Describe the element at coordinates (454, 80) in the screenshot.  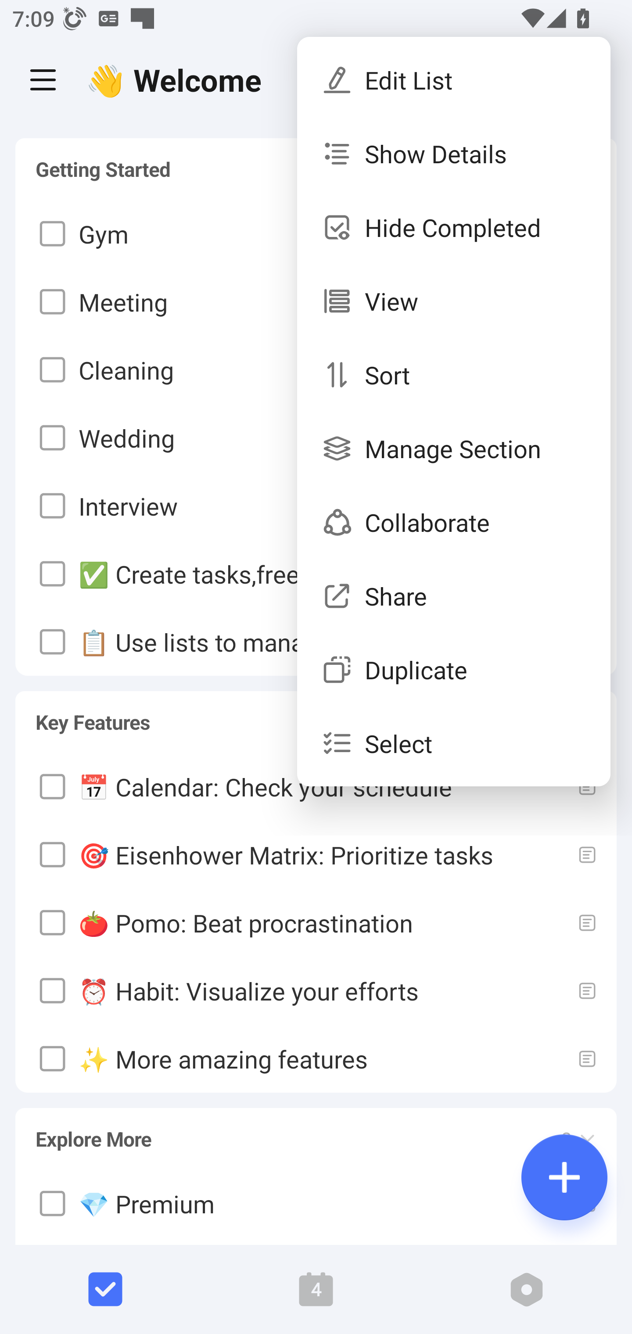
I see `Edit List` at that location.